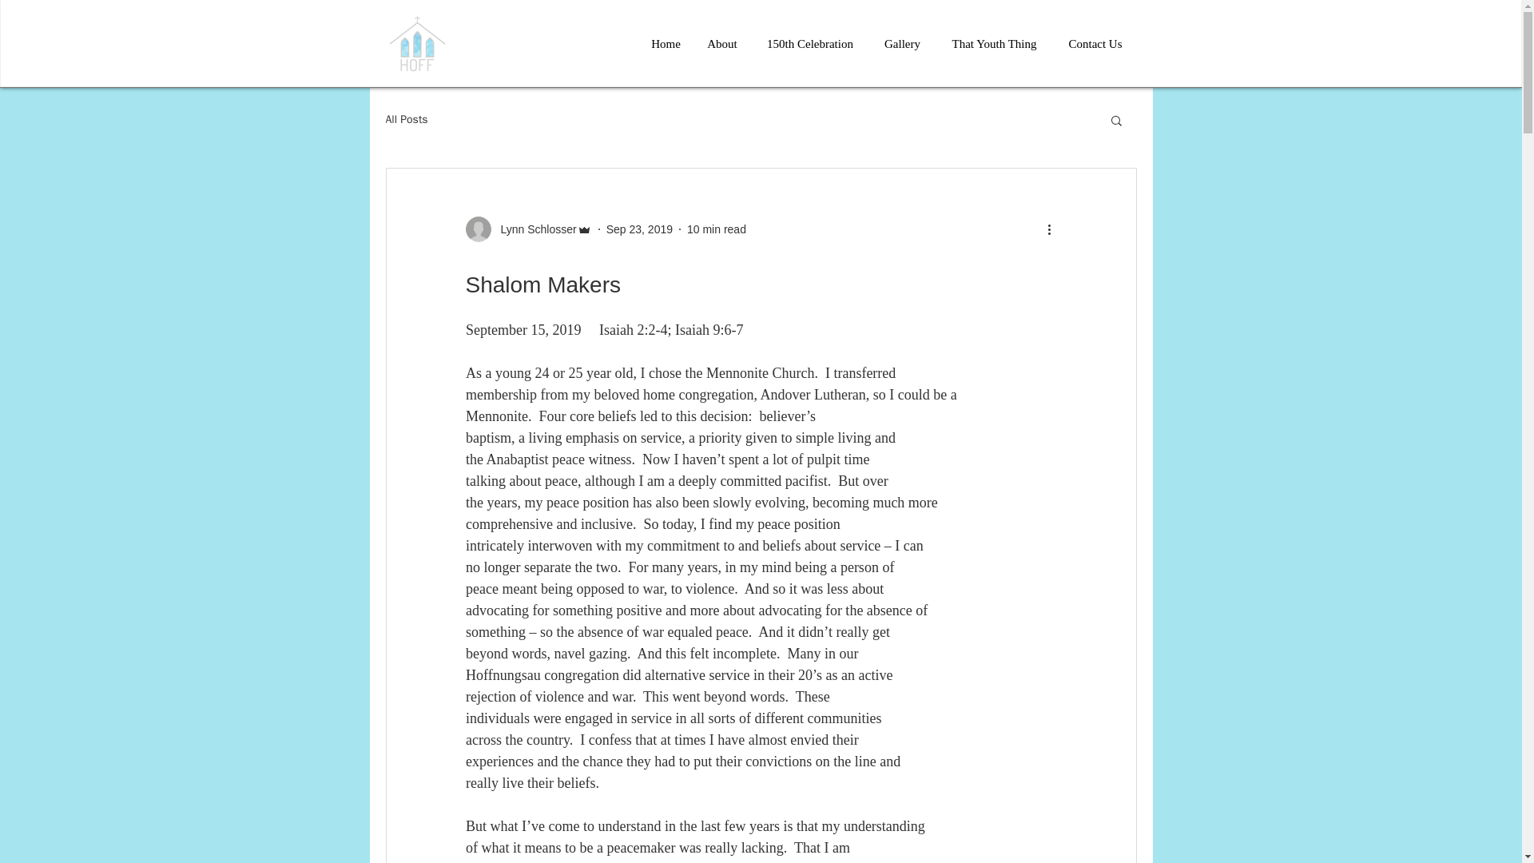  Describe the element at coordinates (809, 43) in the screenshot. I see `150th Celebration` at that location.